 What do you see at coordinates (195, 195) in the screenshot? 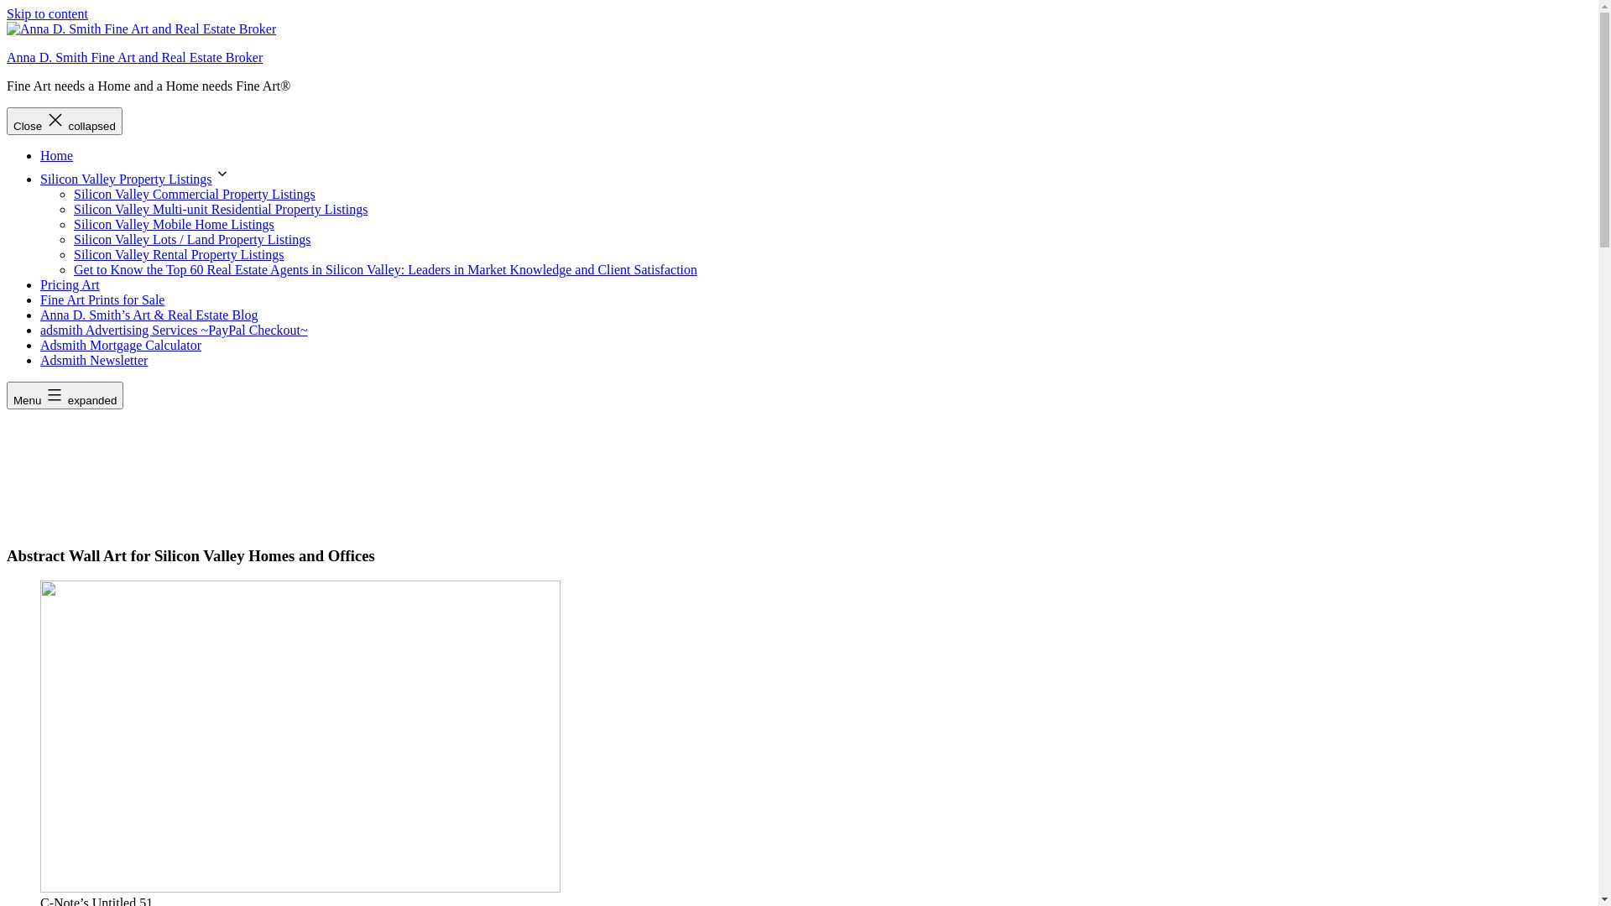
I see `Silicon Valley Commercial Property Listings` at bounding box center [195, 195].